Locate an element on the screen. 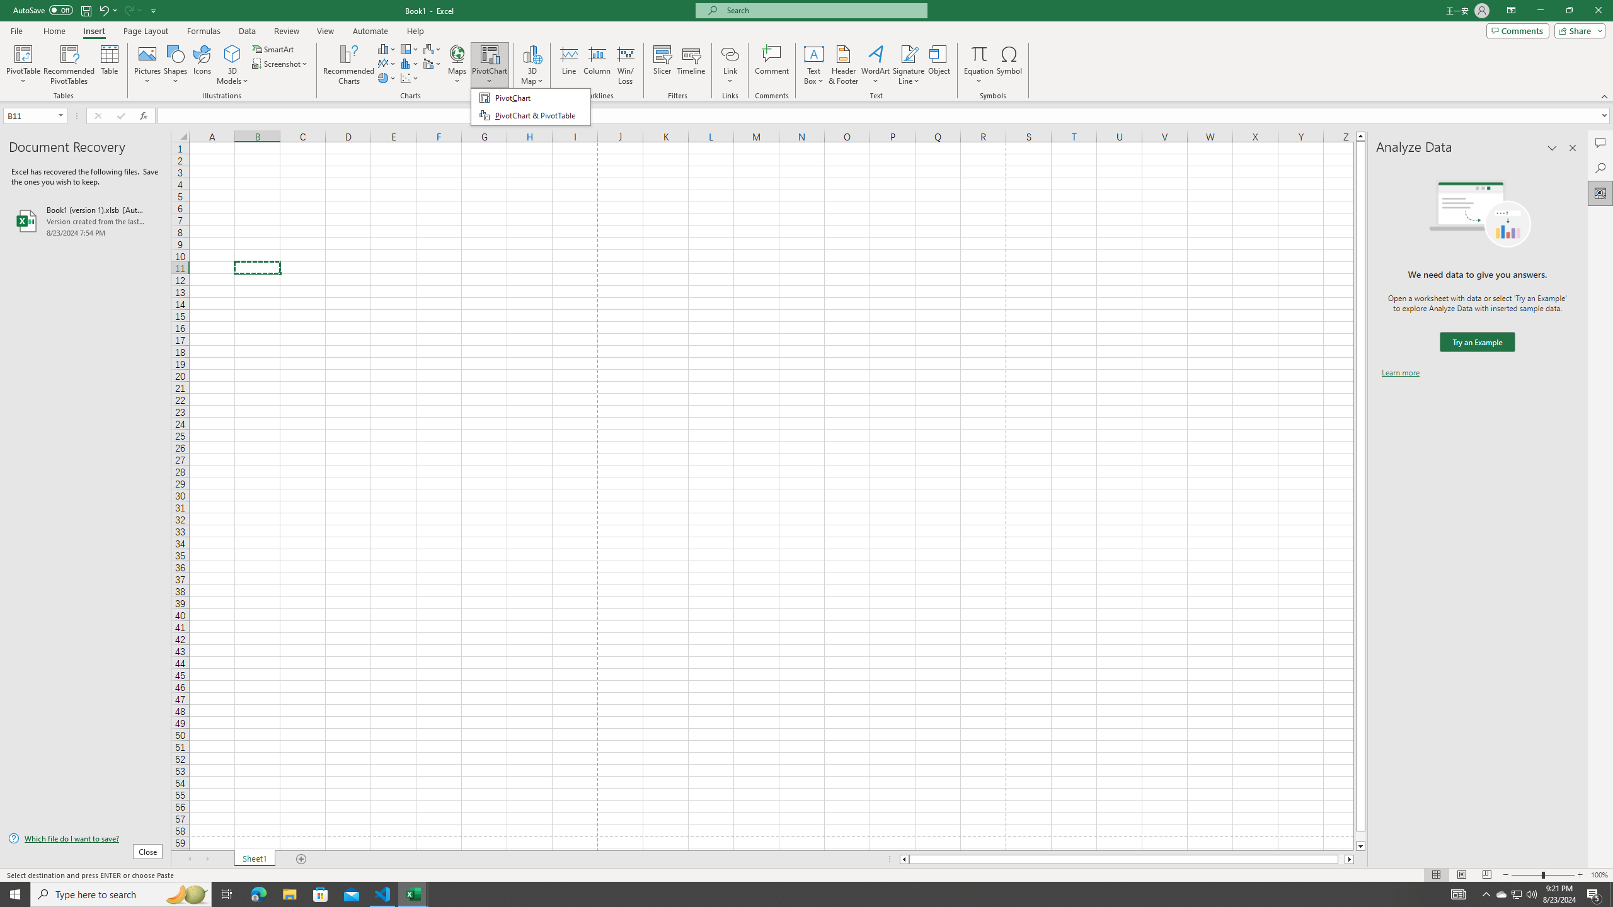 The height and width of the screenshot is (907, 1613). Search is located at coordinates (1600, 168).